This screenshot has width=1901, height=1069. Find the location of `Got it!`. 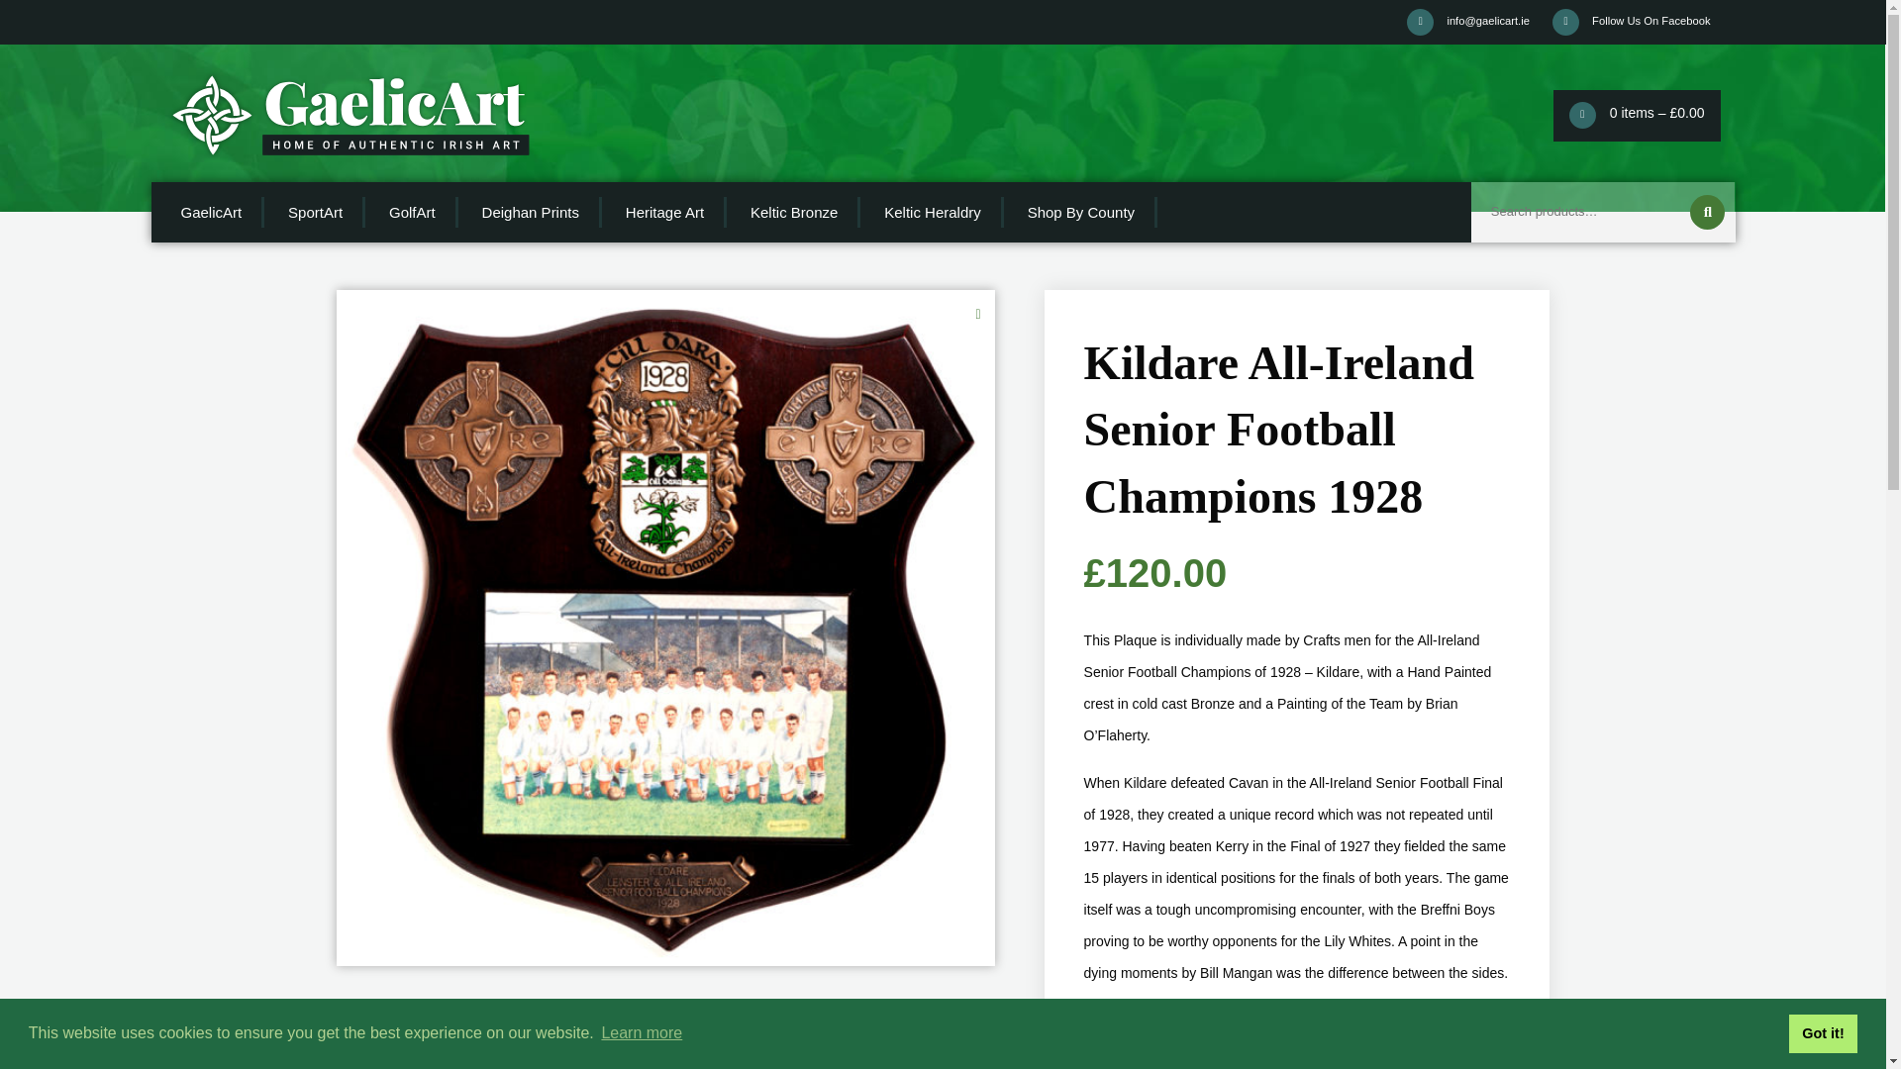

Got it! is located at coordinates (1822, 1032).